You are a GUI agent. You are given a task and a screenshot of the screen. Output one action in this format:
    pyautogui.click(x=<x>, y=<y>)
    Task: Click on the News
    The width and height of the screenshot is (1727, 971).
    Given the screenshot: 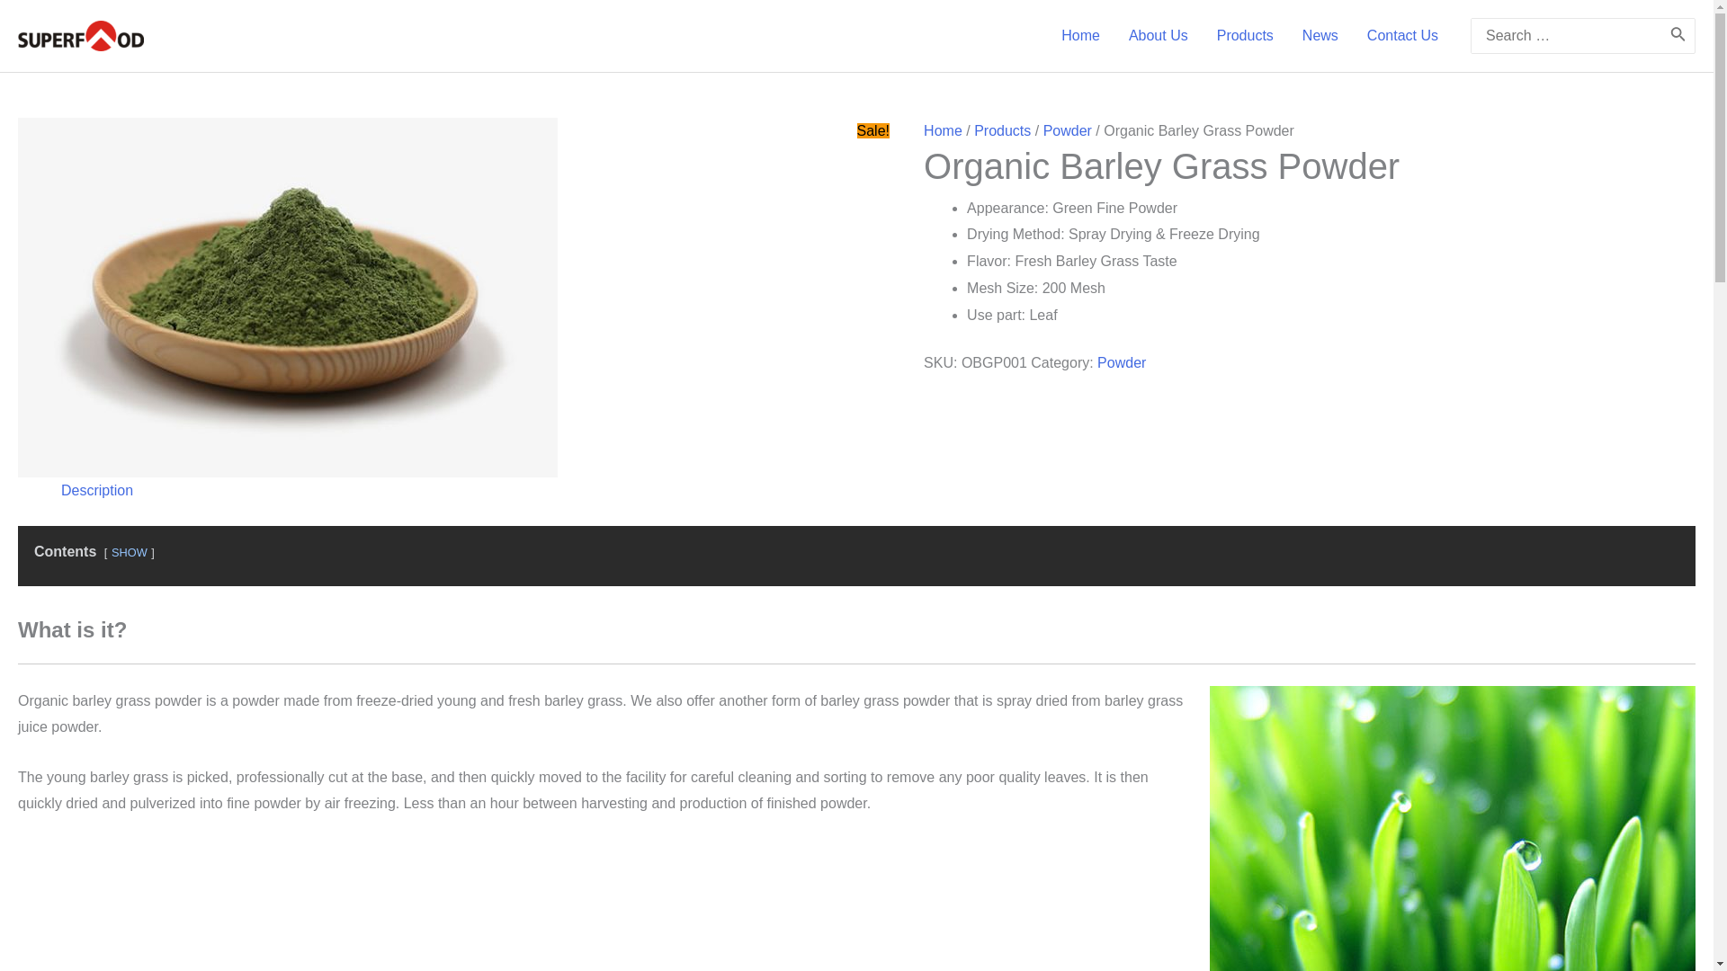 What is the action you would take?
    pyautogui.click(x=1320, y=36)
    